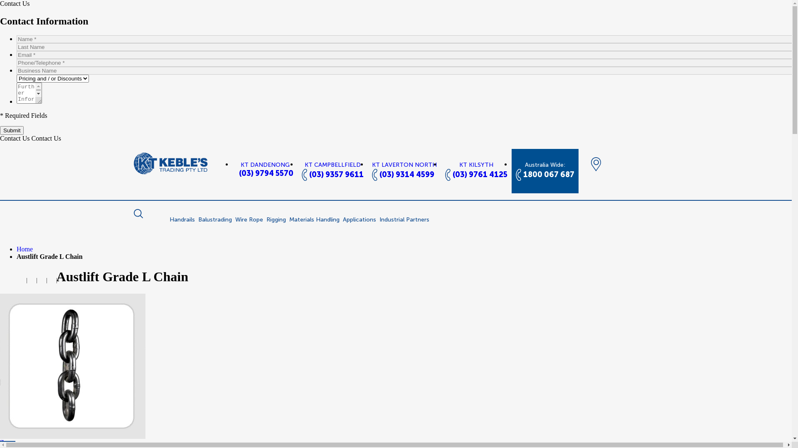 This screenshot has width=798, height=448. Describe the element at coordinates (22, 280) in the screenshot. I see ` ` at that location.